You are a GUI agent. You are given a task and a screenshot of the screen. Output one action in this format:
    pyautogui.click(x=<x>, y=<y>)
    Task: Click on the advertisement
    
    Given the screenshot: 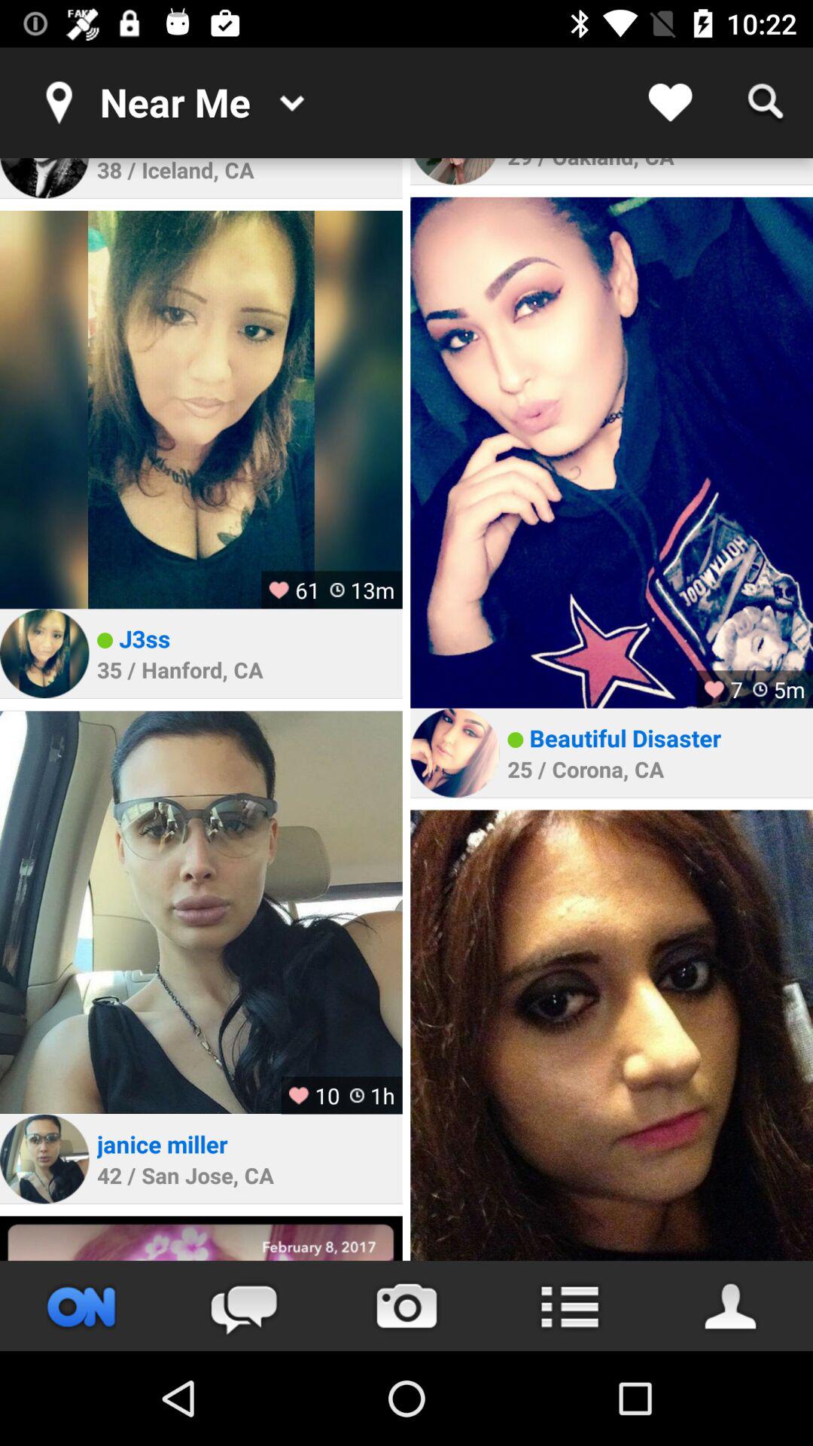 What is the action you would take?
    pyautogui.click(x=201, y=1238)
    